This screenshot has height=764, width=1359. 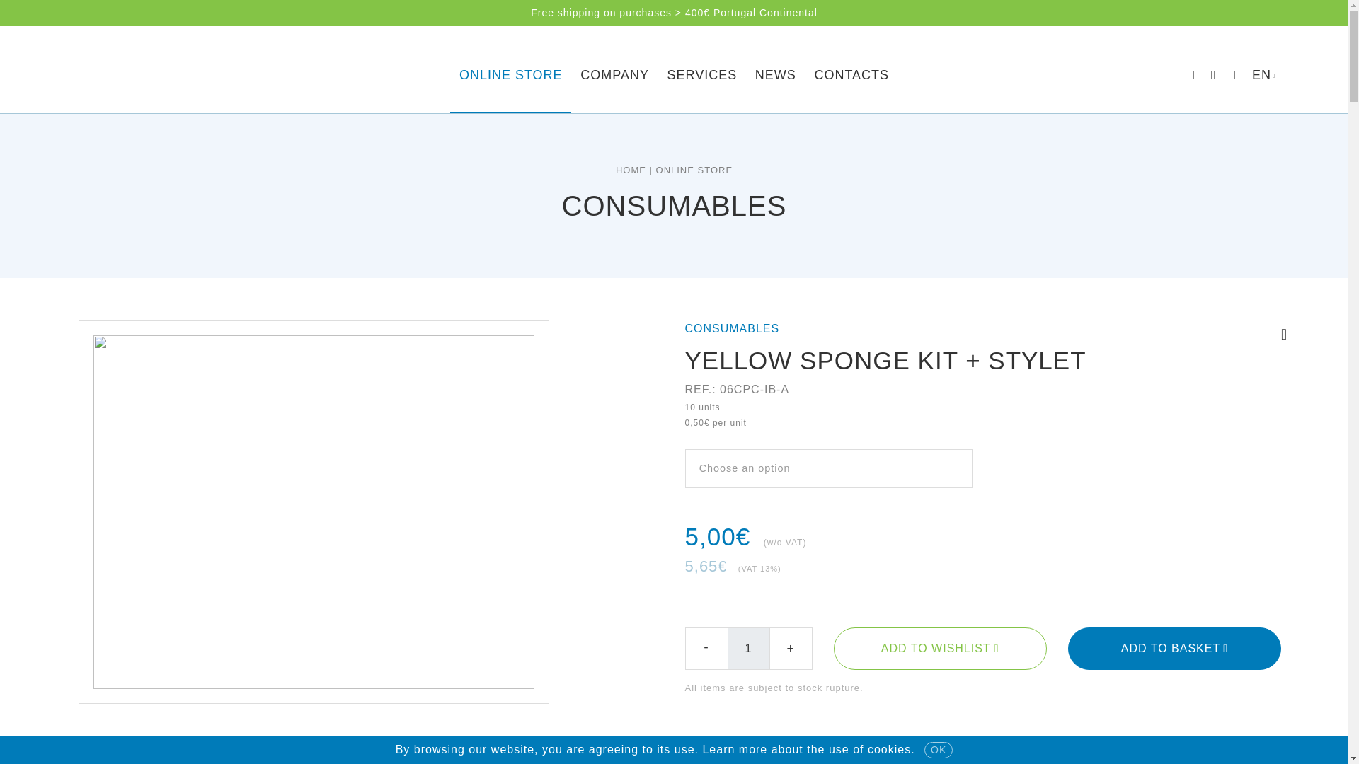 What do you see at coordinates (776, 72) in the screenshot?
I see `NEWS` at bounding box center [776, 72].